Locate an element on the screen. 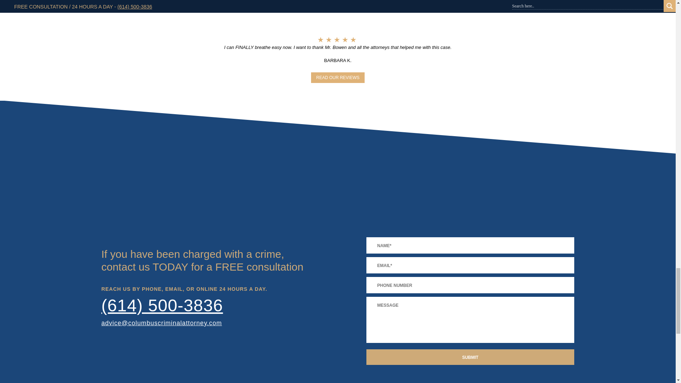 This screenshot has height=383, width=681. Review our Firm is located at coordinates (338, 78).